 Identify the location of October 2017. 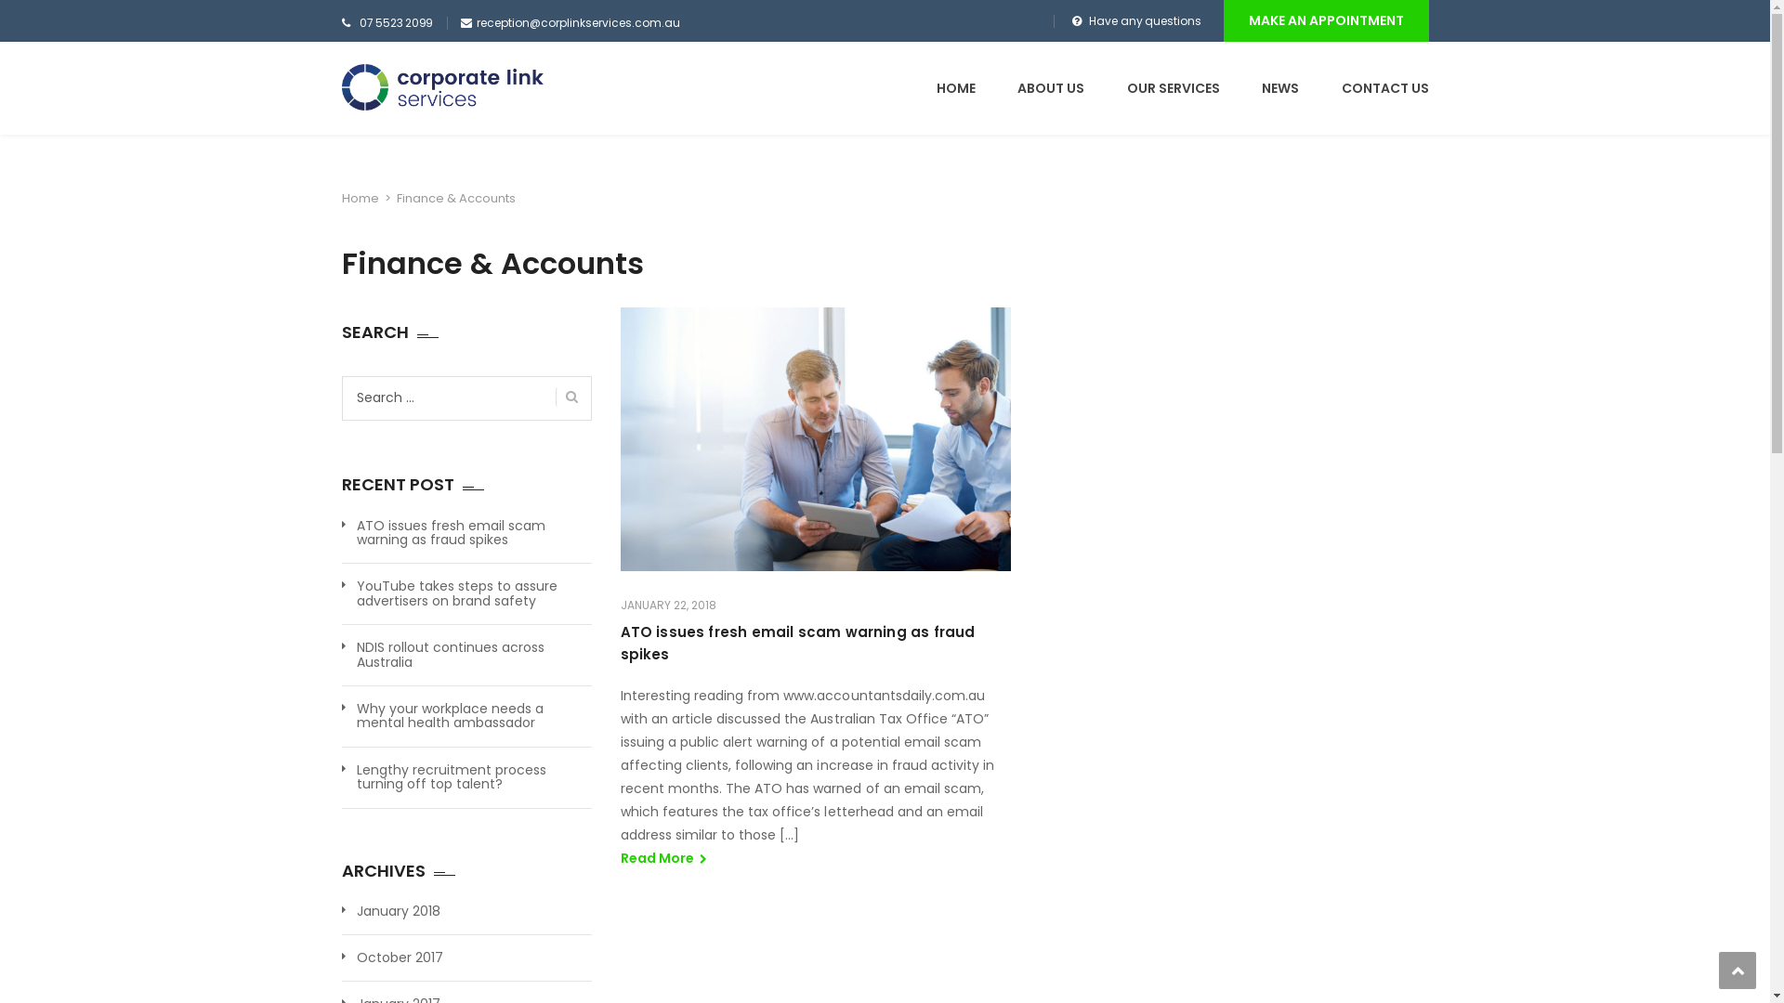
(400, 958).